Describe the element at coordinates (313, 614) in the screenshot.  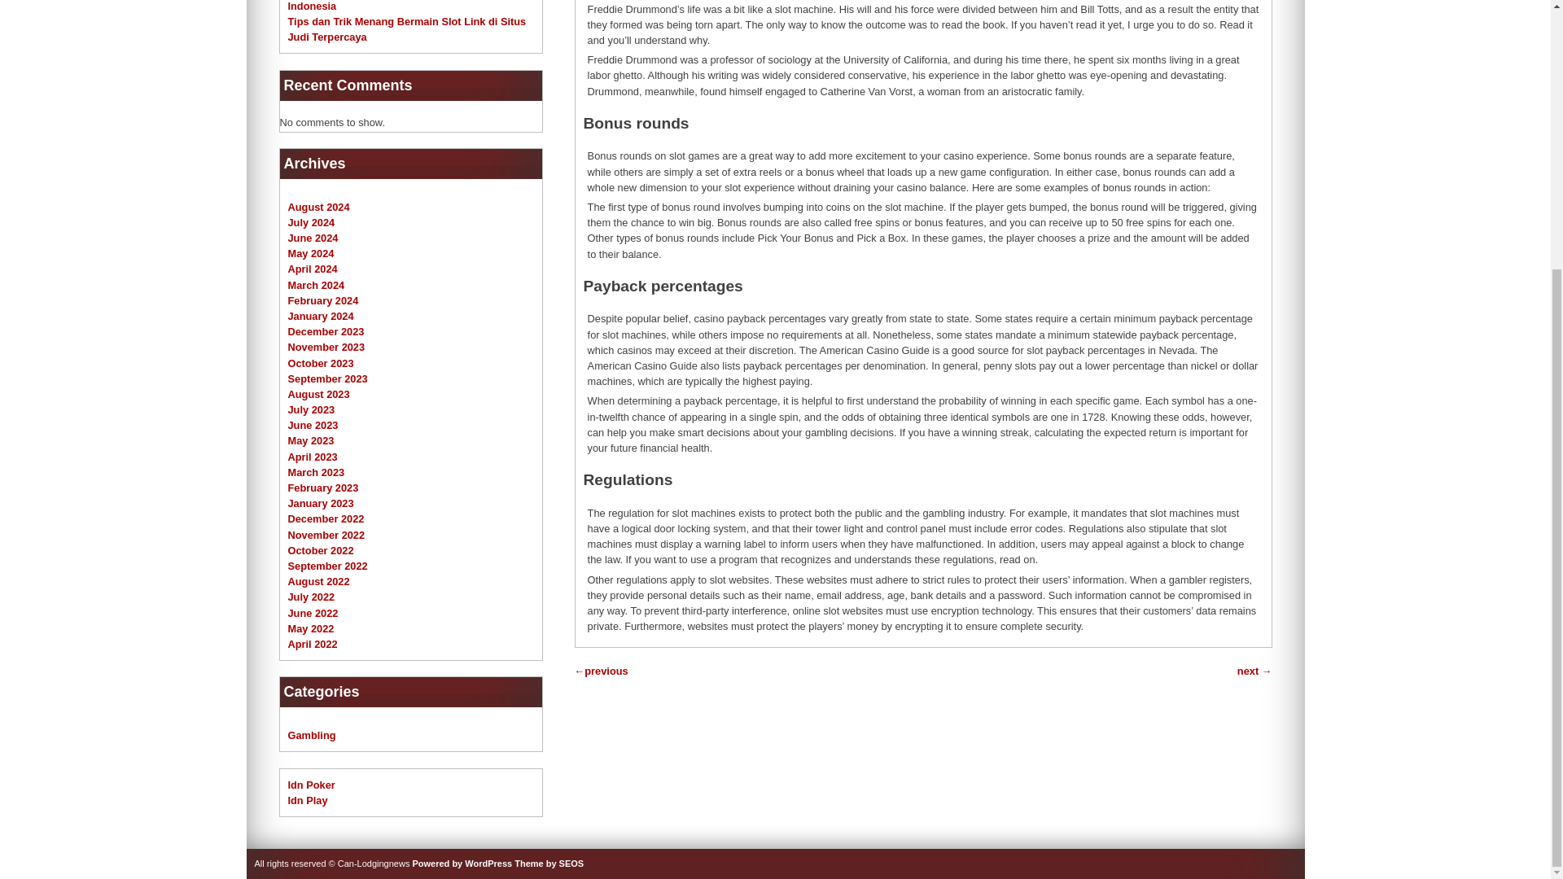
I see `June 2022` at that location.